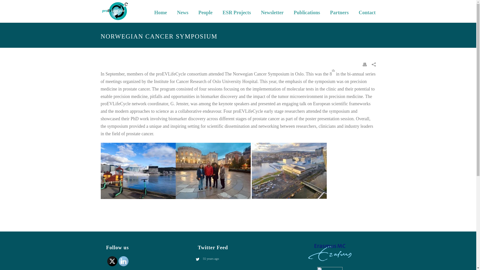 Image resolution: width=480 pixels, height=270 pixels. Describe the element at coordinates (307, 11) in the screenshot. I see `Publications` at that location.